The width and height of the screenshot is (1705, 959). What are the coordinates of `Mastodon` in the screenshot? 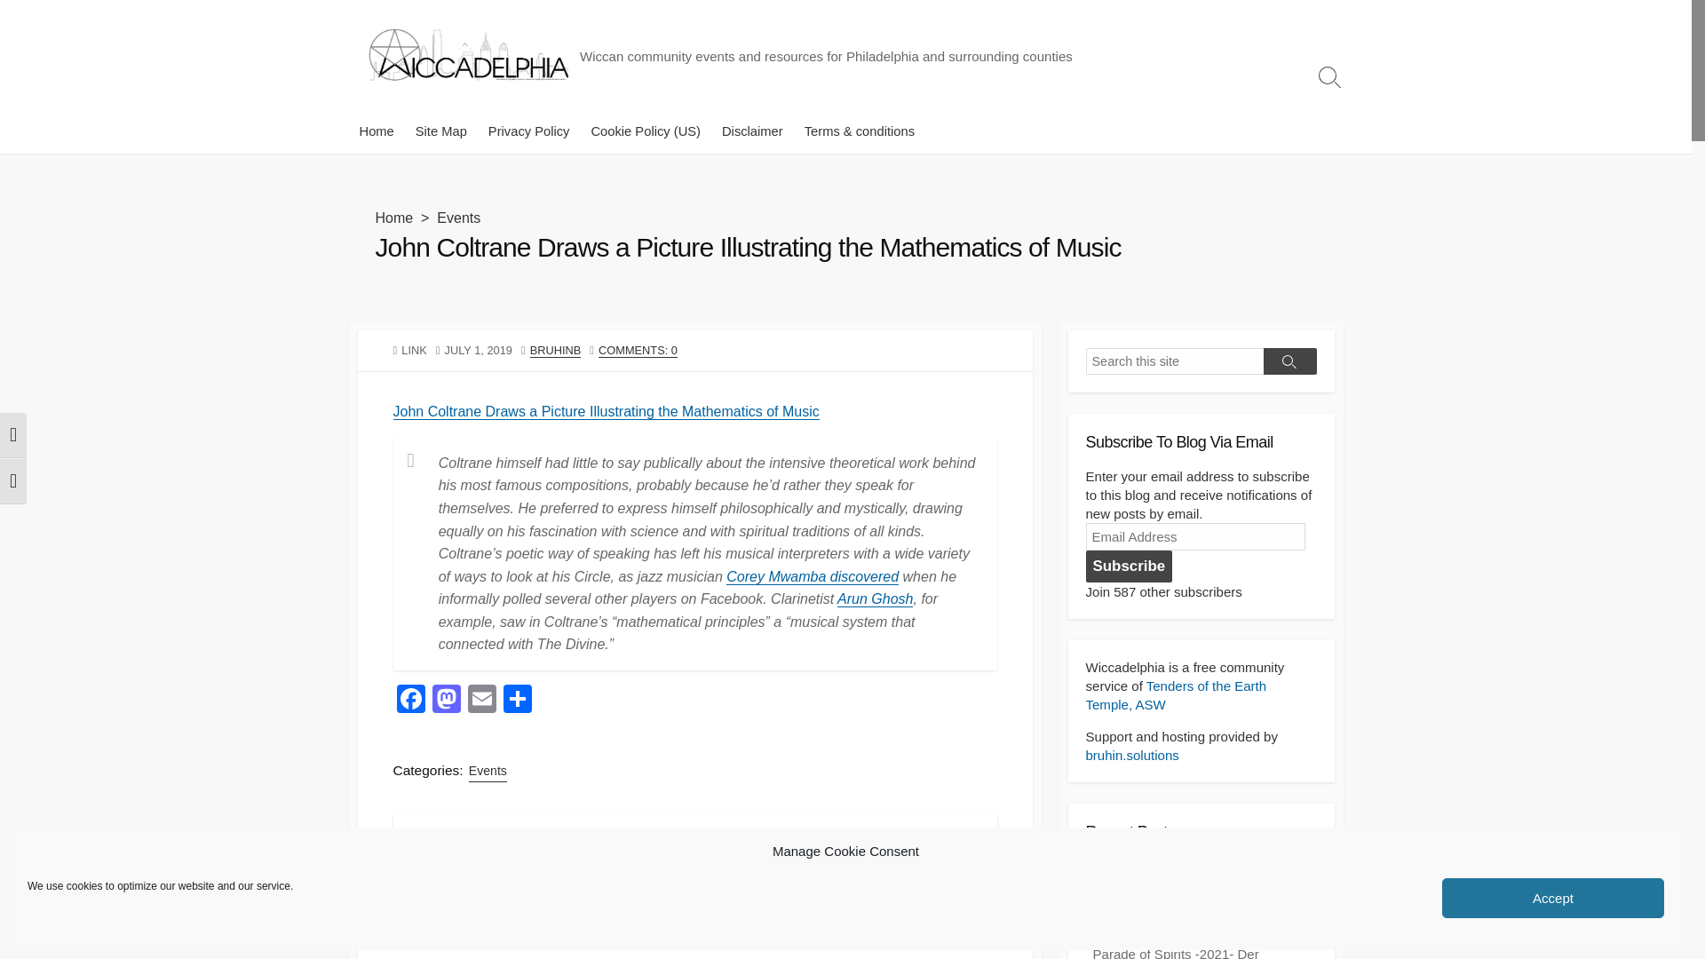 It's located at (446, 701).